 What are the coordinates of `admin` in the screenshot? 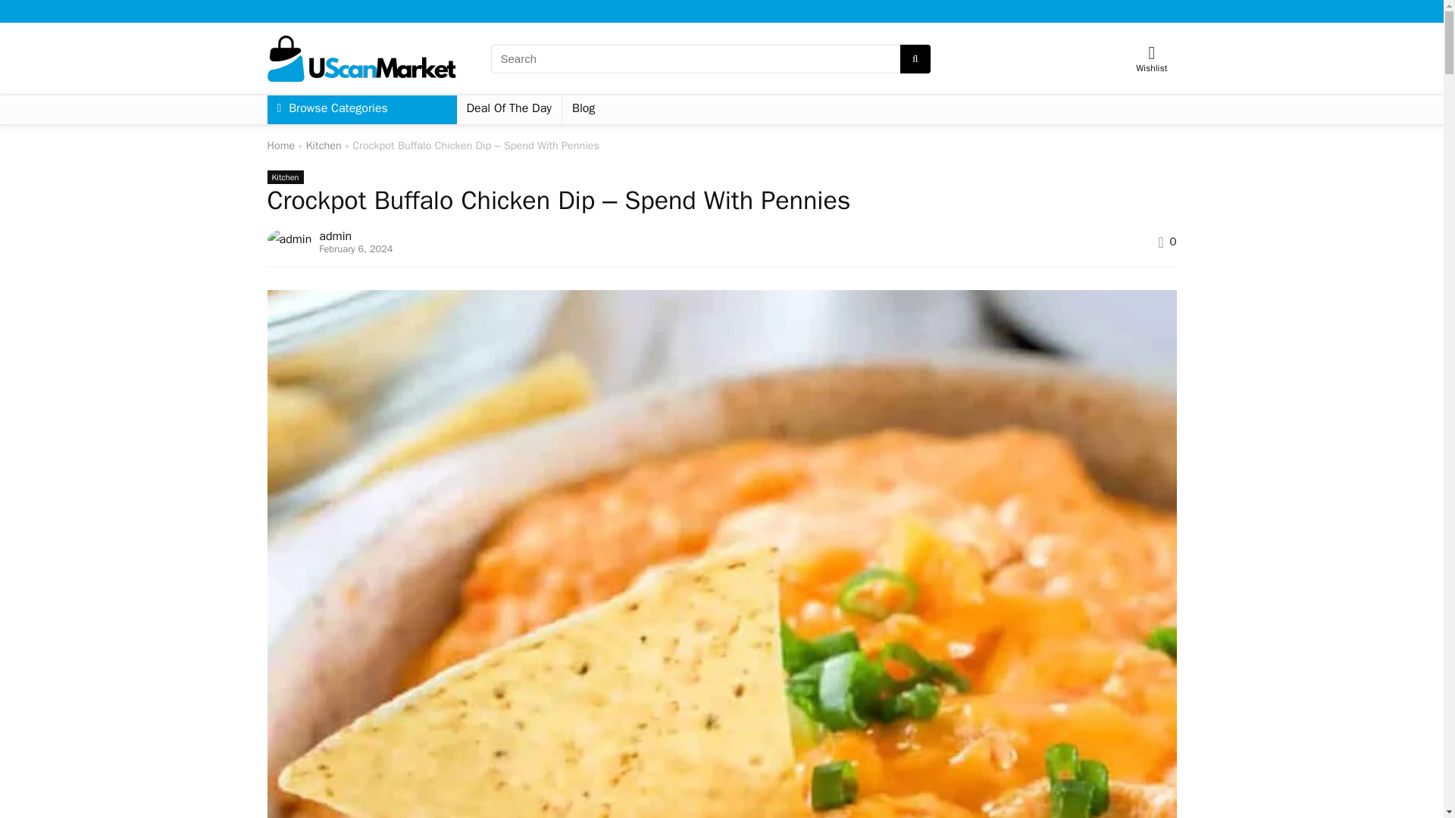 It's located at (335, 236).